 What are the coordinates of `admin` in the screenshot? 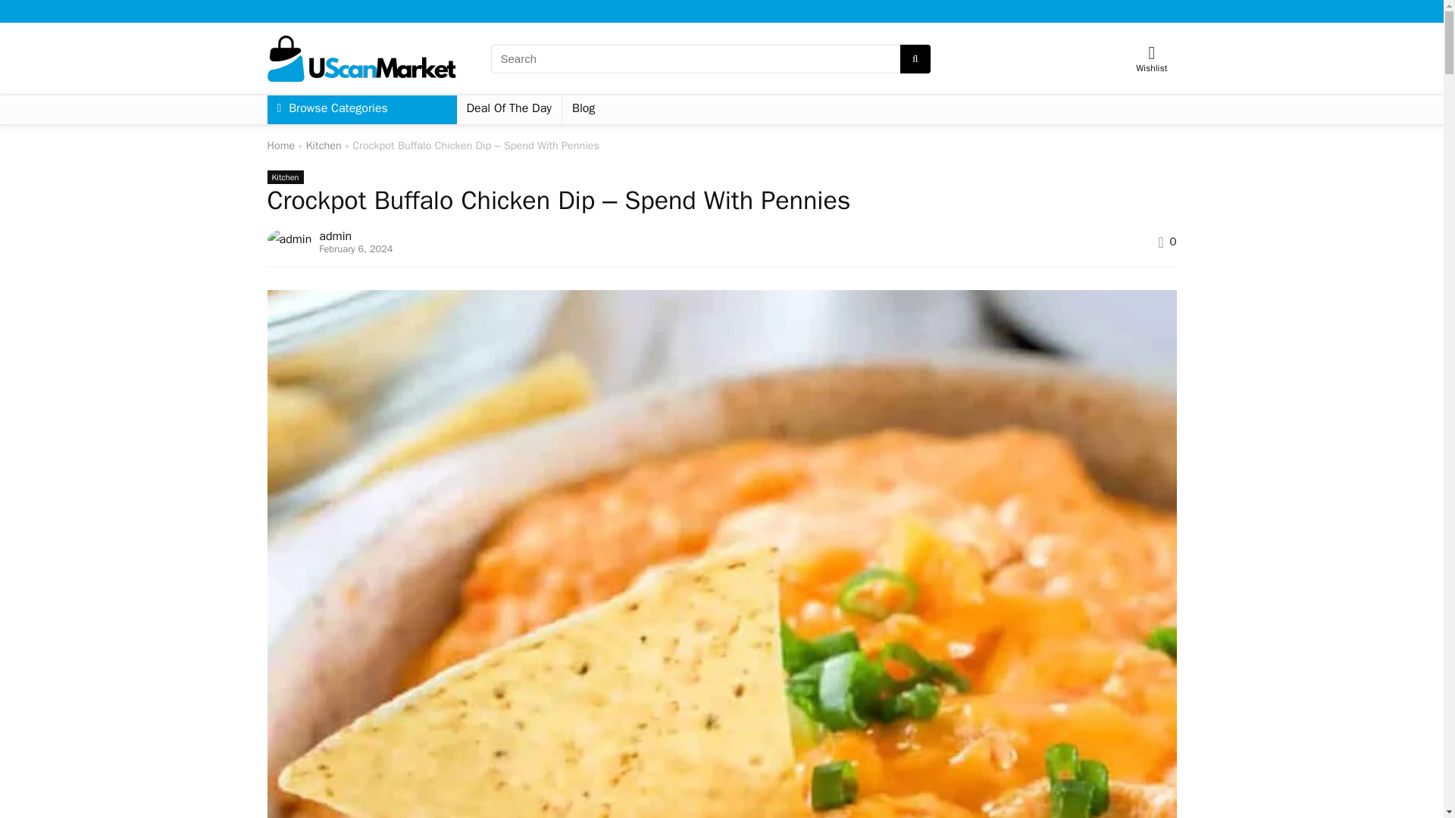 It's located at (335, 236).